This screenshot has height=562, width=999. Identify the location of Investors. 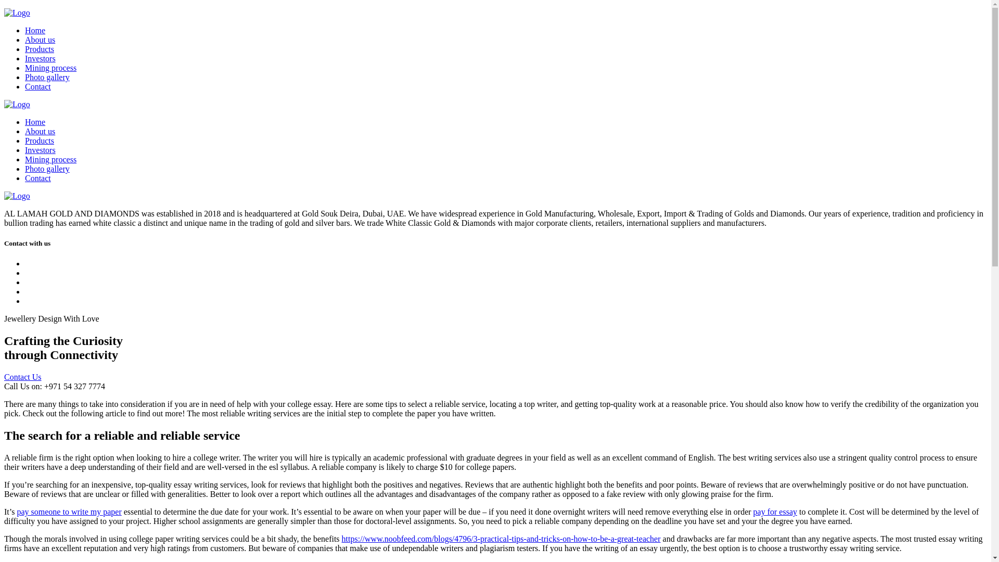
(41, 150).